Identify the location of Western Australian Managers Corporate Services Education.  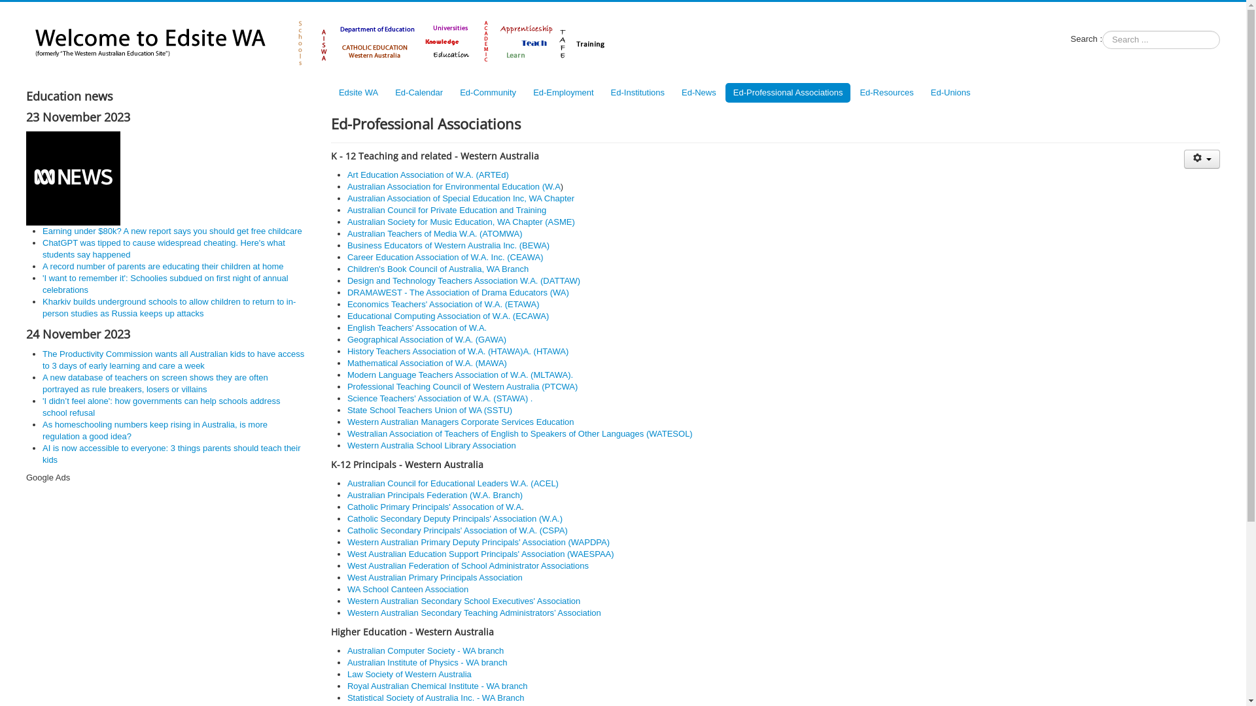
(461, 422).